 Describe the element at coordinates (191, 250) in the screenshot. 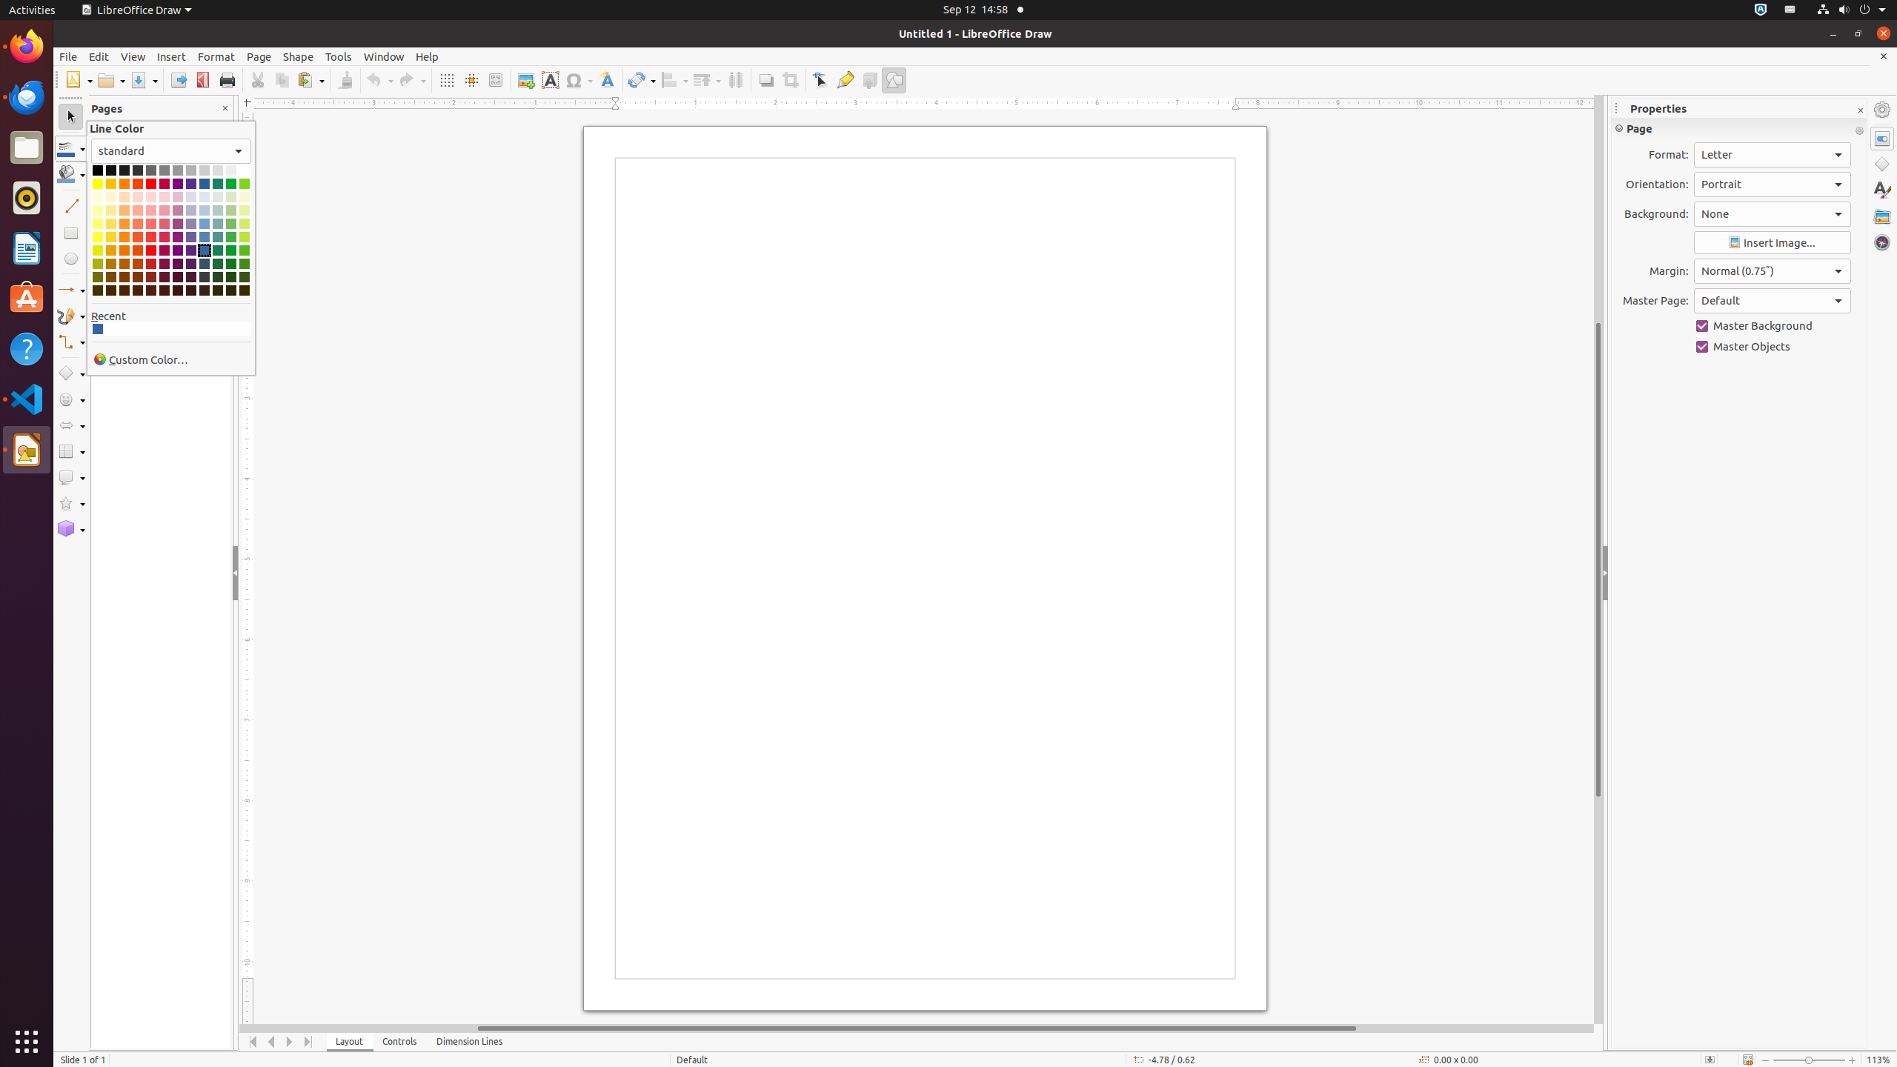

I see `Dark Indigo 1` at that location.